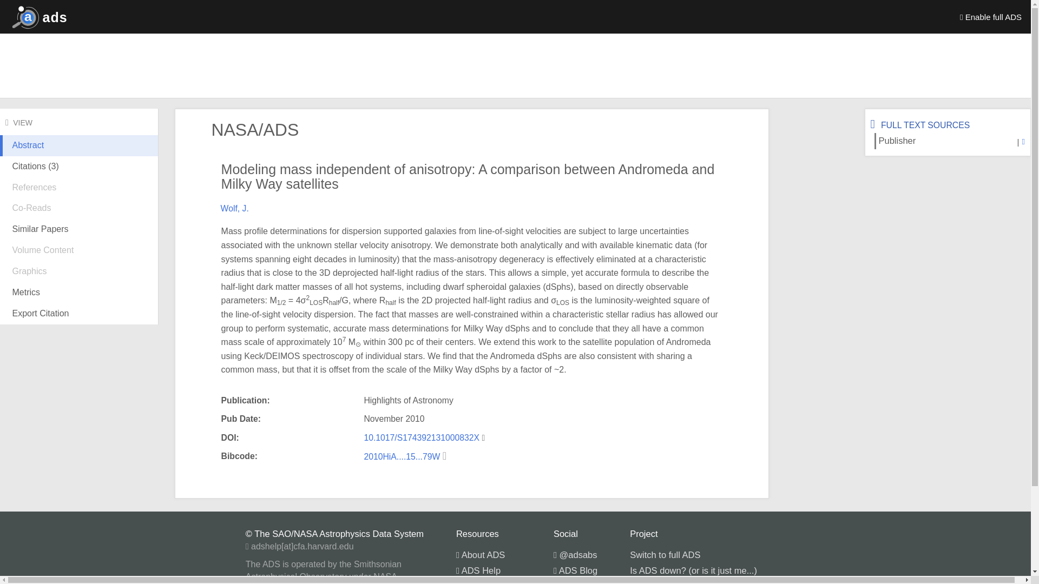 This screenshot has height=584, width=1039. What do you see at coordinates (576, 570) in the screenshot?
I see `ADS Blog` at bounding box center [576, 570].